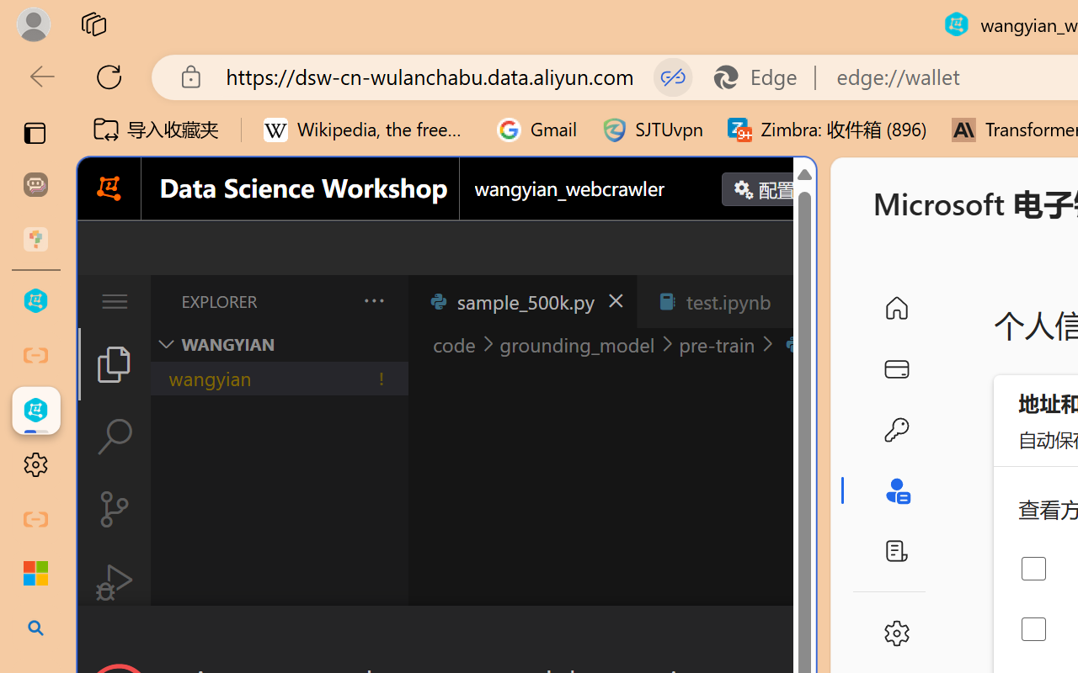 The image size is (1078, 673). What do you see at coordinates (797, 301) in the screenshot?
I see `Close (Ctrl+F4)` at bounding box center [797, 301].